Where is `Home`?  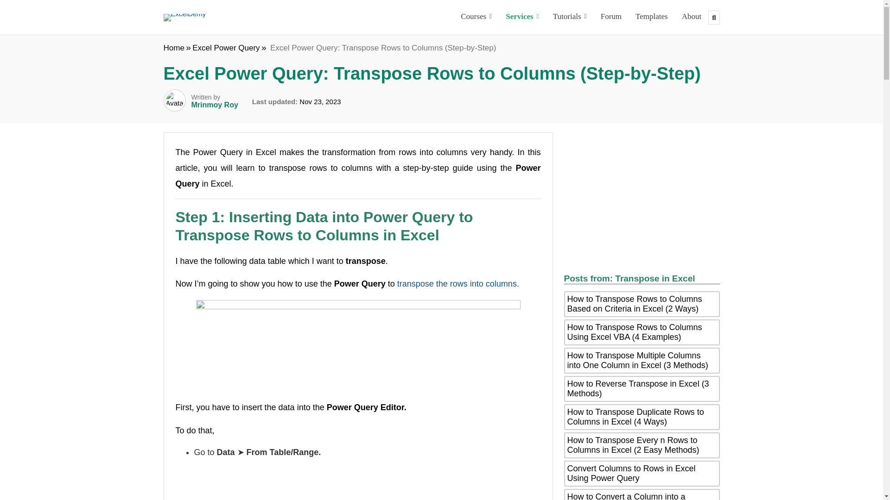
Home is located at coordinates (173, 48).